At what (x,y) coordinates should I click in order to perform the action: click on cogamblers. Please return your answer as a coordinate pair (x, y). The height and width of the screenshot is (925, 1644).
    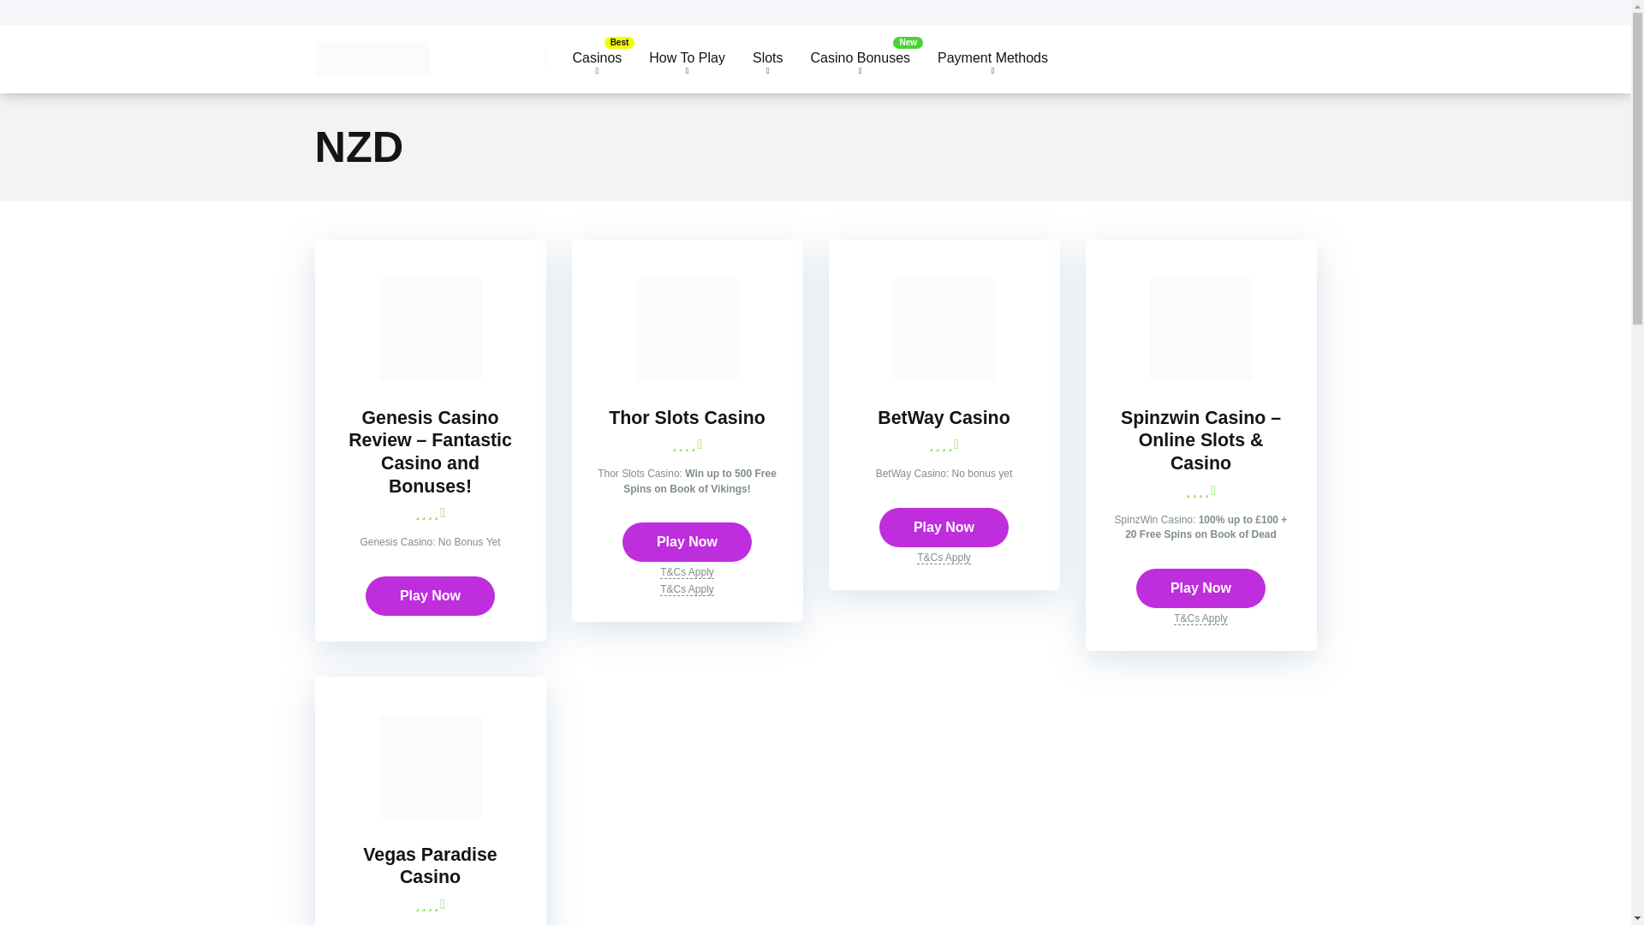
    Looking at the image, I should click on (372, 51).